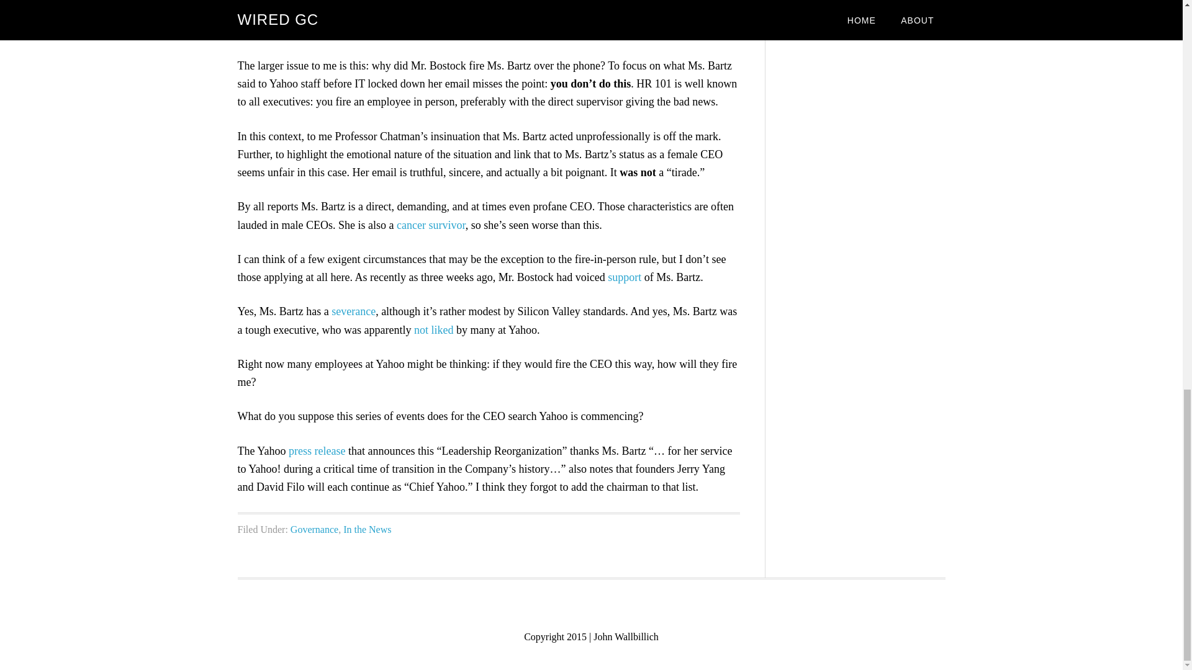  I want to click on strikes back, so click(412, 31).